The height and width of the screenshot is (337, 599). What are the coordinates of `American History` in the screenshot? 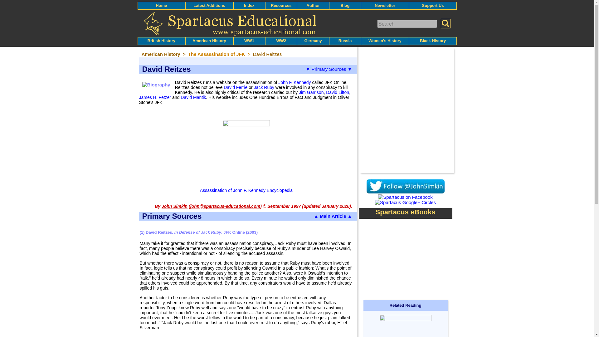 It's located at (209, 41).